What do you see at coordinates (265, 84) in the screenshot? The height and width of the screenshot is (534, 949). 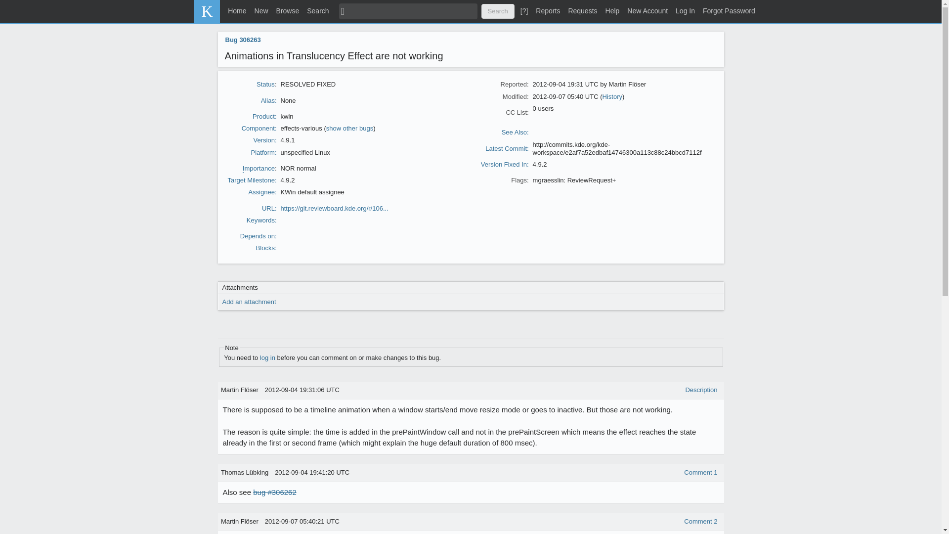 I see `Status` at bounding box center [265, 84].